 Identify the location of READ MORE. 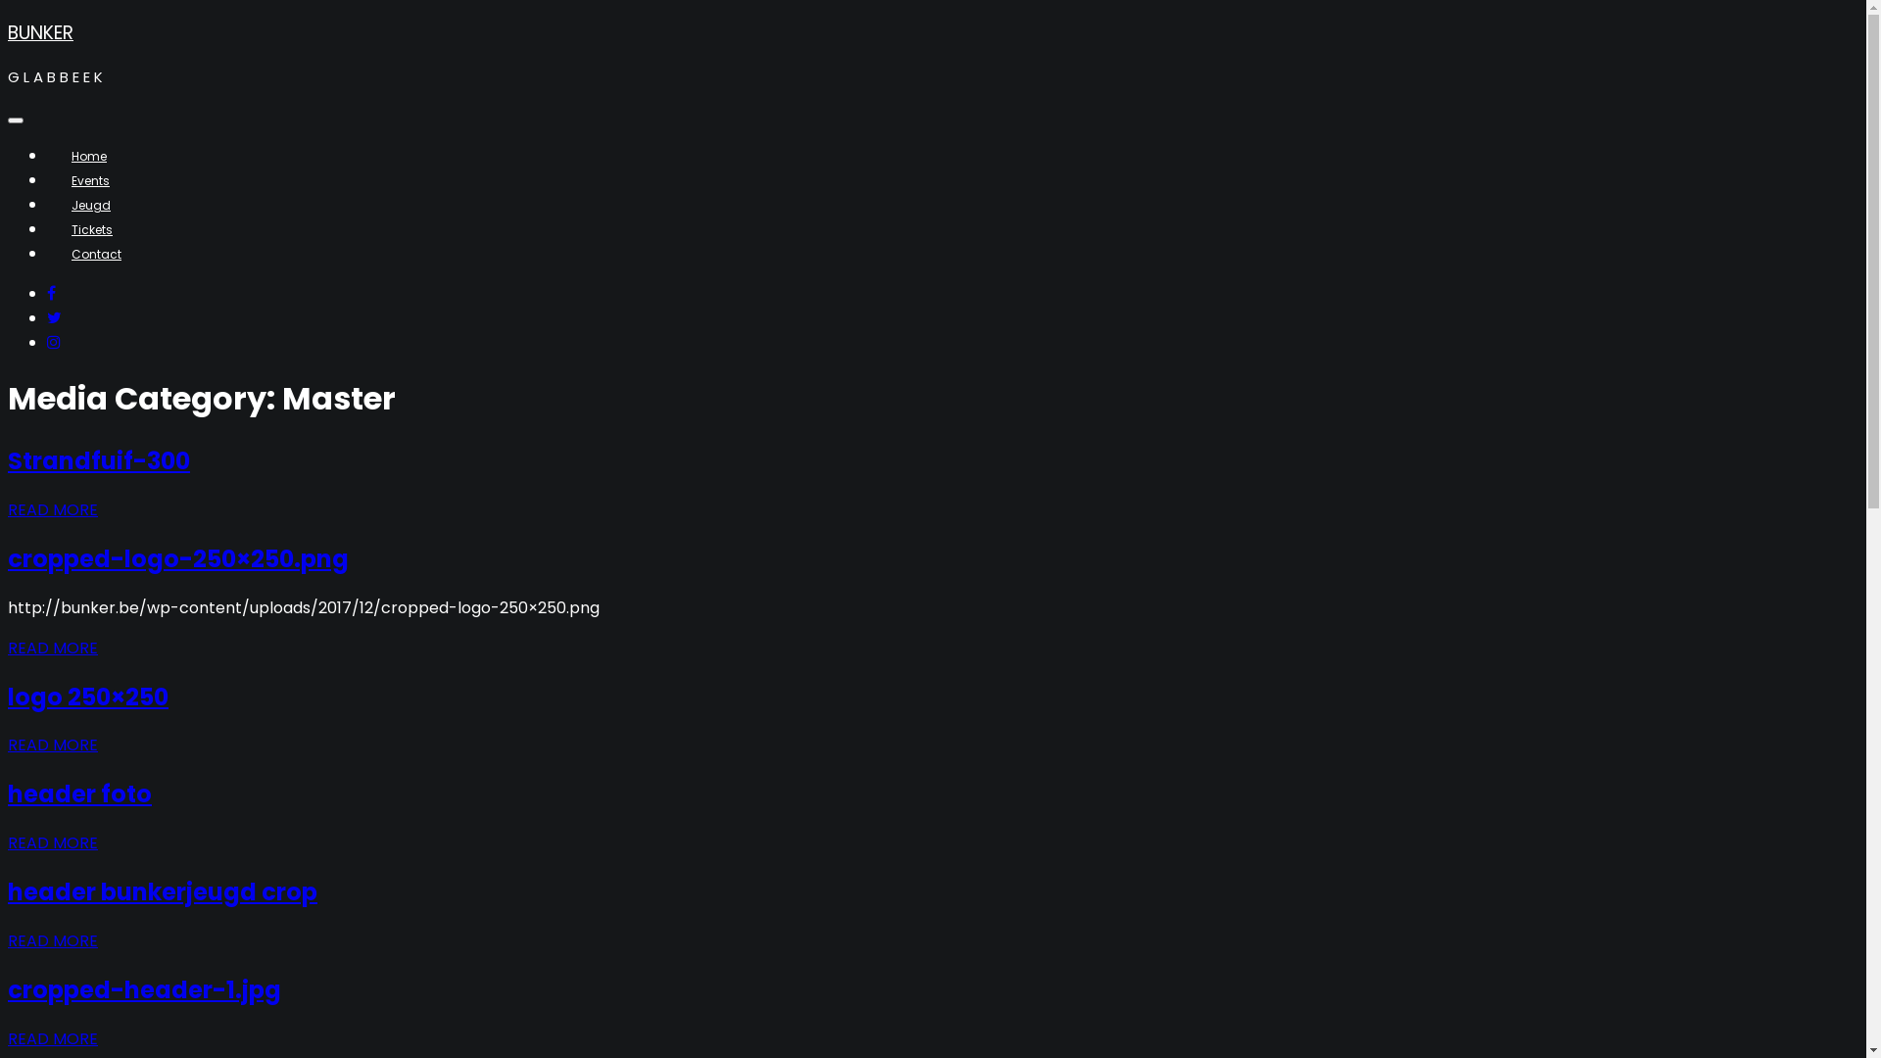
(53, 1038).